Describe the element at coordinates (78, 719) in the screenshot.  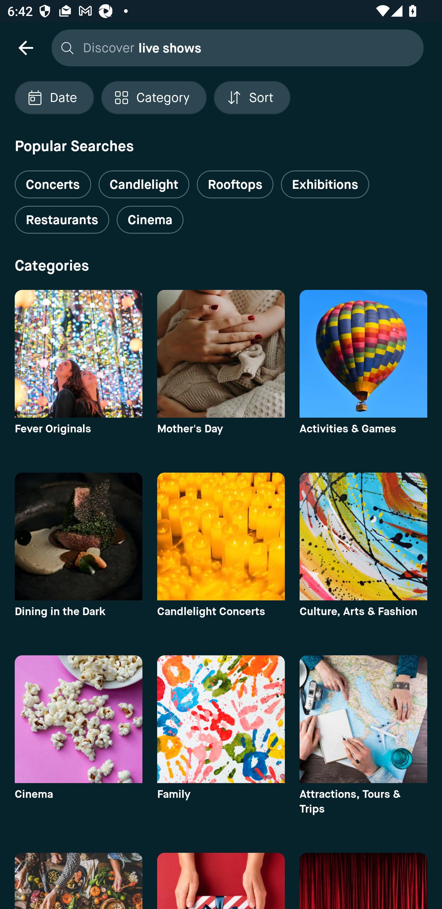
I see `category image` at that location.